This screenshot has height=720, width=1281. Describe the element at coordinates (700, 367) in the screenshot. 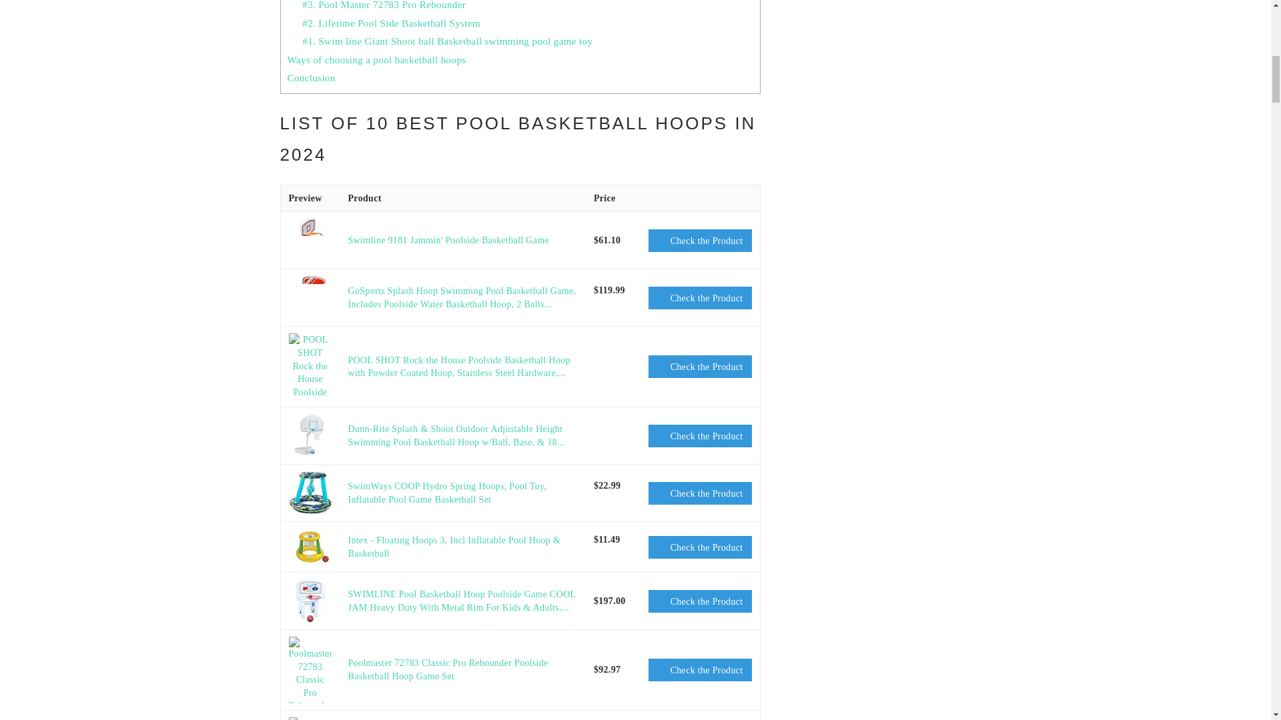

I see `Check the Product` at that location.